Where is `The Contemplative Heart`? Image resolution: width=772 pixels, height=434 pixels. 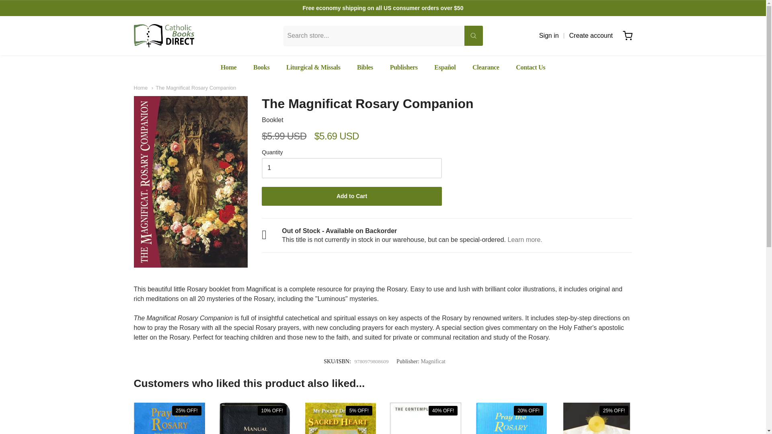 The Contemplative Heart is located at coordinates (425, 418).